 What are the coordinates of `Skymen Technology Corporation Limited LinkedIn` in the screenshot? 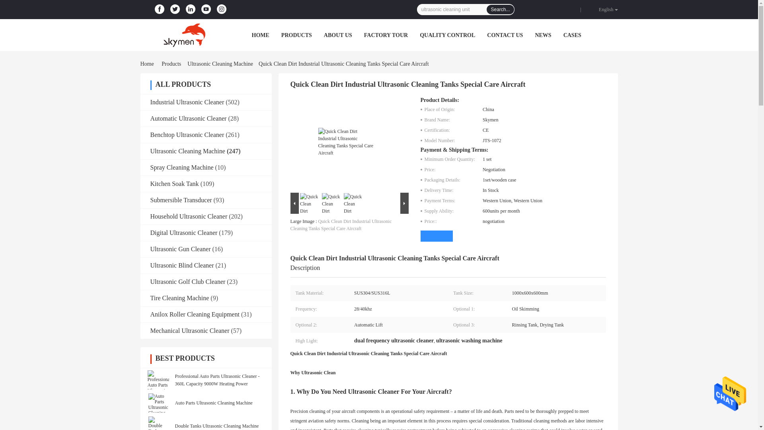 It's located at (190, 9).